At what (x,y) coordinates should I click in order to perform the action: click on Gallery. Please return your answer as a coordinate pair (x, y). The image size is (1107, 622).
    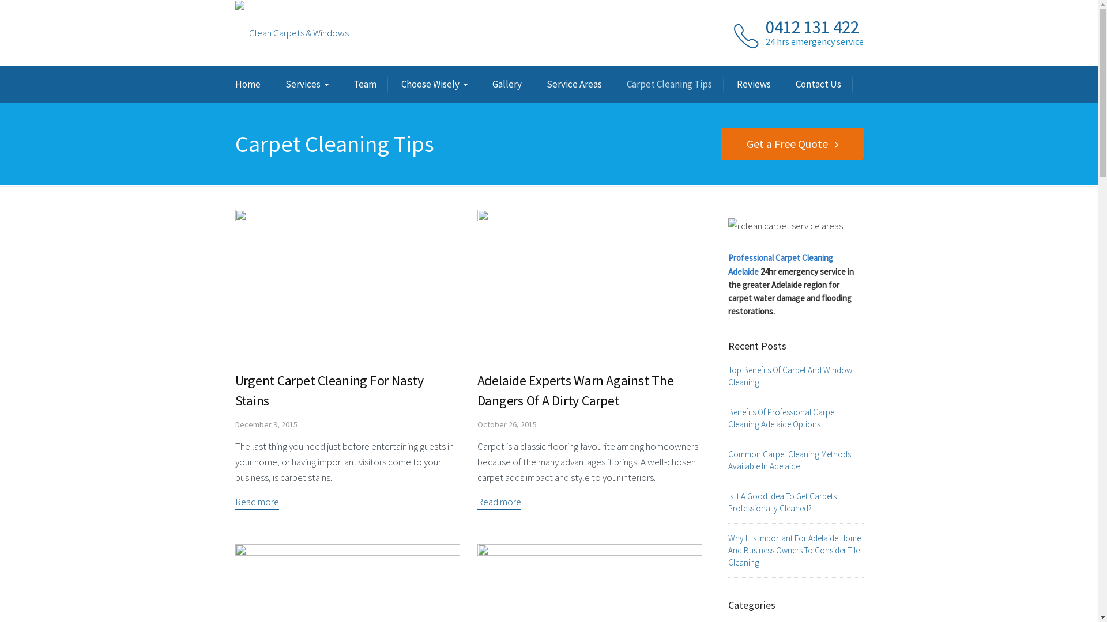
    Looking at the image, I should click on (507, 84).